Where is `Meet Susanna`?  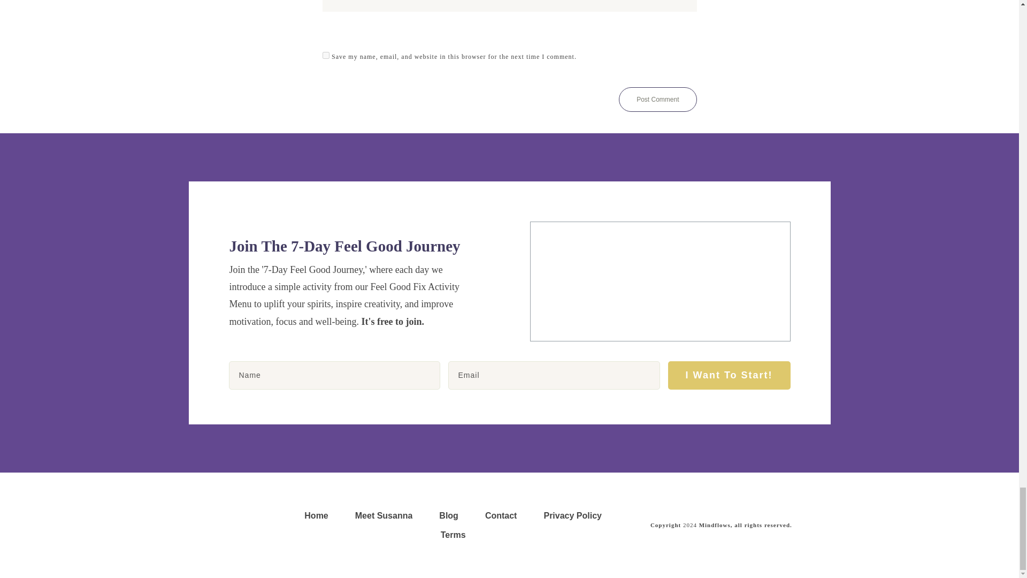
Meet Susanna is located at coordinates (384, 516).